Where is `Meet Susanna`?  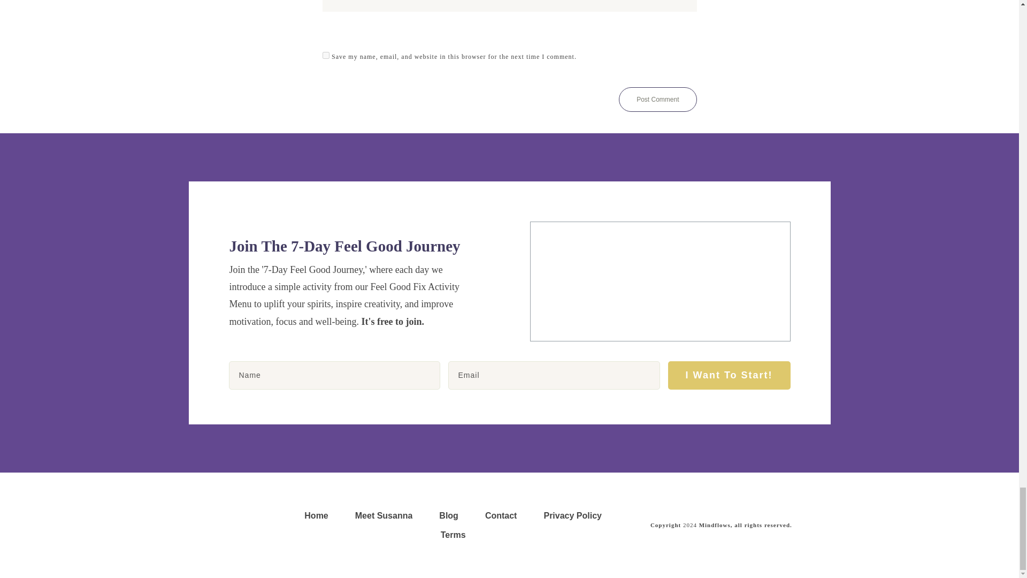
Meet Susanna is located at coordinates (384, 516).